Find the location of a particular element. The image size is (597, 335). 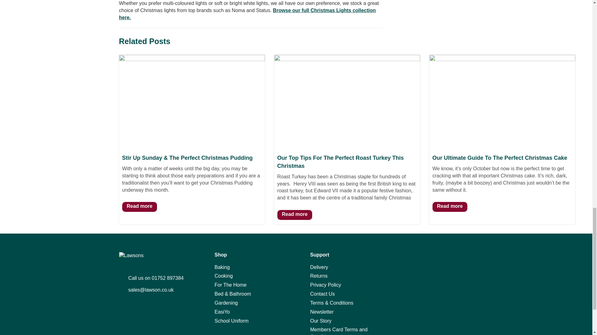

EasiYo is located at coordinates (248, 312).